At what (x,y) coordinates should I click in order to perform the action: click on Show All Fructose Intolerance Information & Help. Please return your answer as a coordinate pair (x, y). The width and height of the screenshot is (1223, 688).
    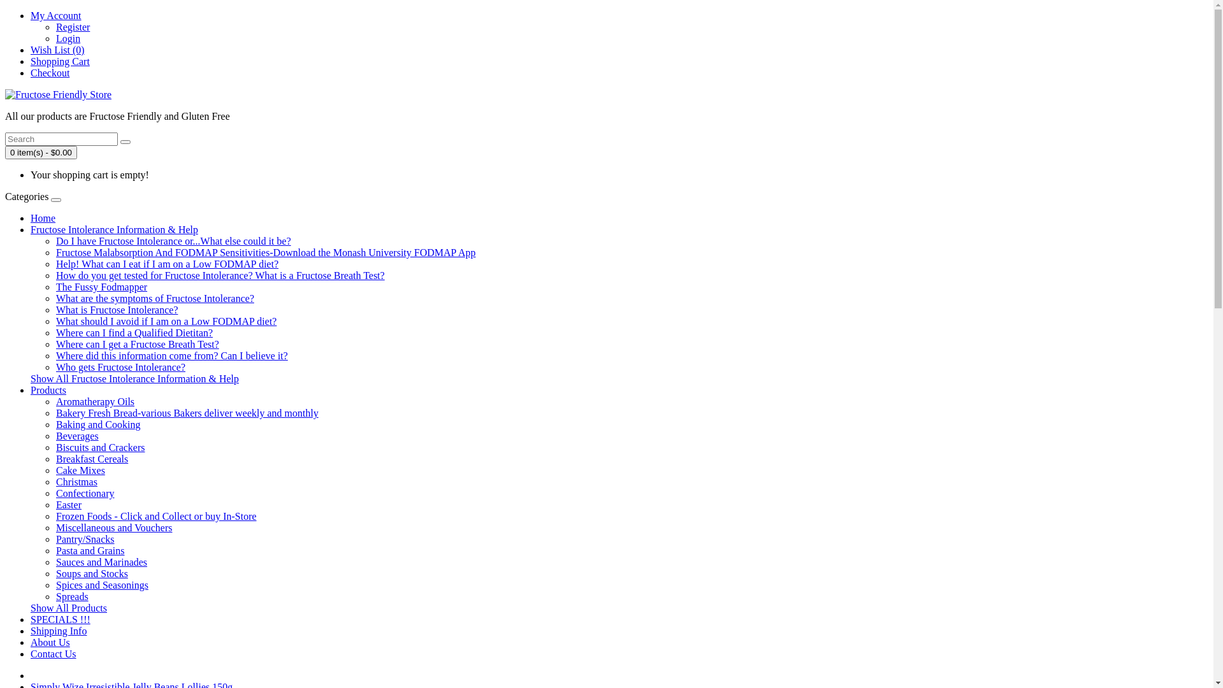
    Looking at the image, I should click on (135, 378).